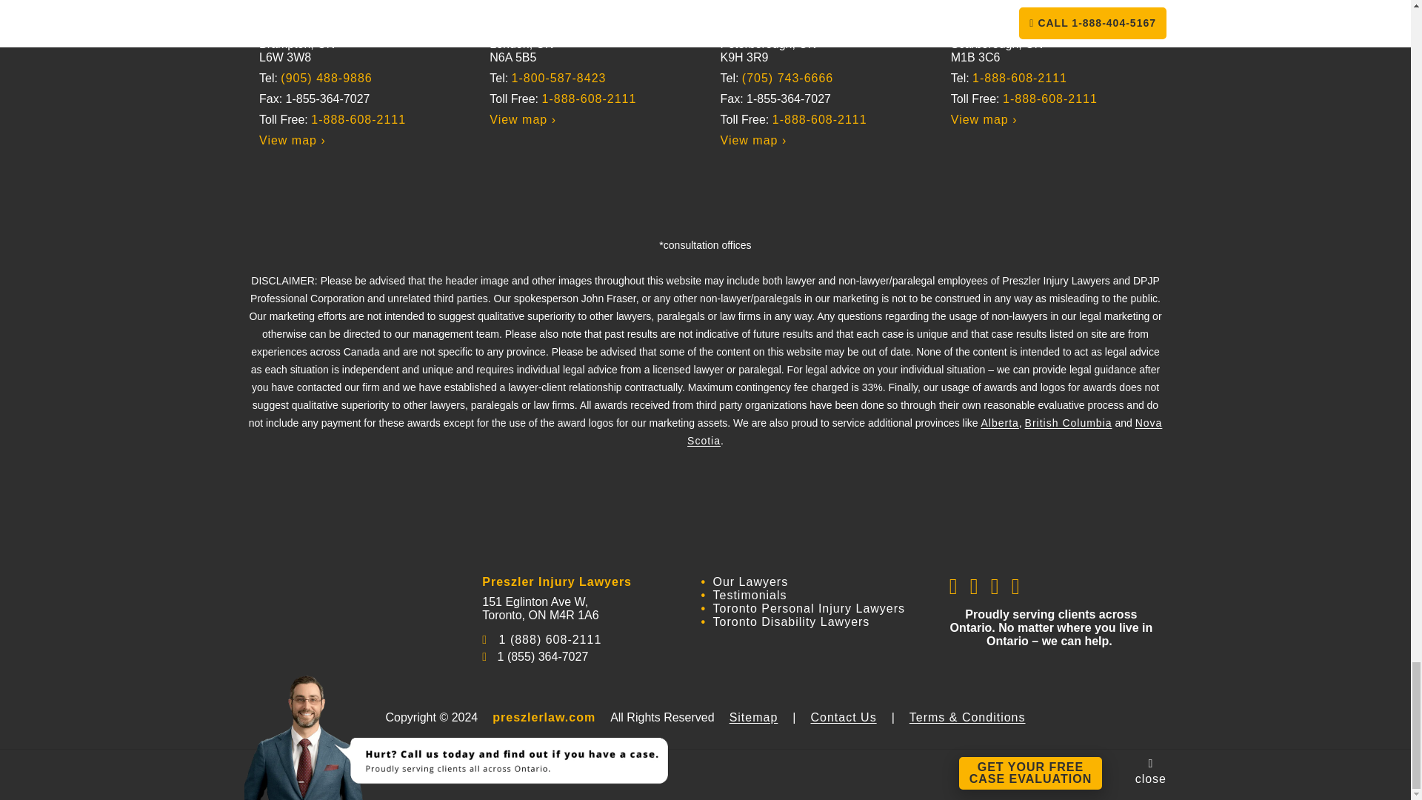  Describe the element at coordinates (954, 586) in the screenshot. I see `Follow on Facebook` at that location.